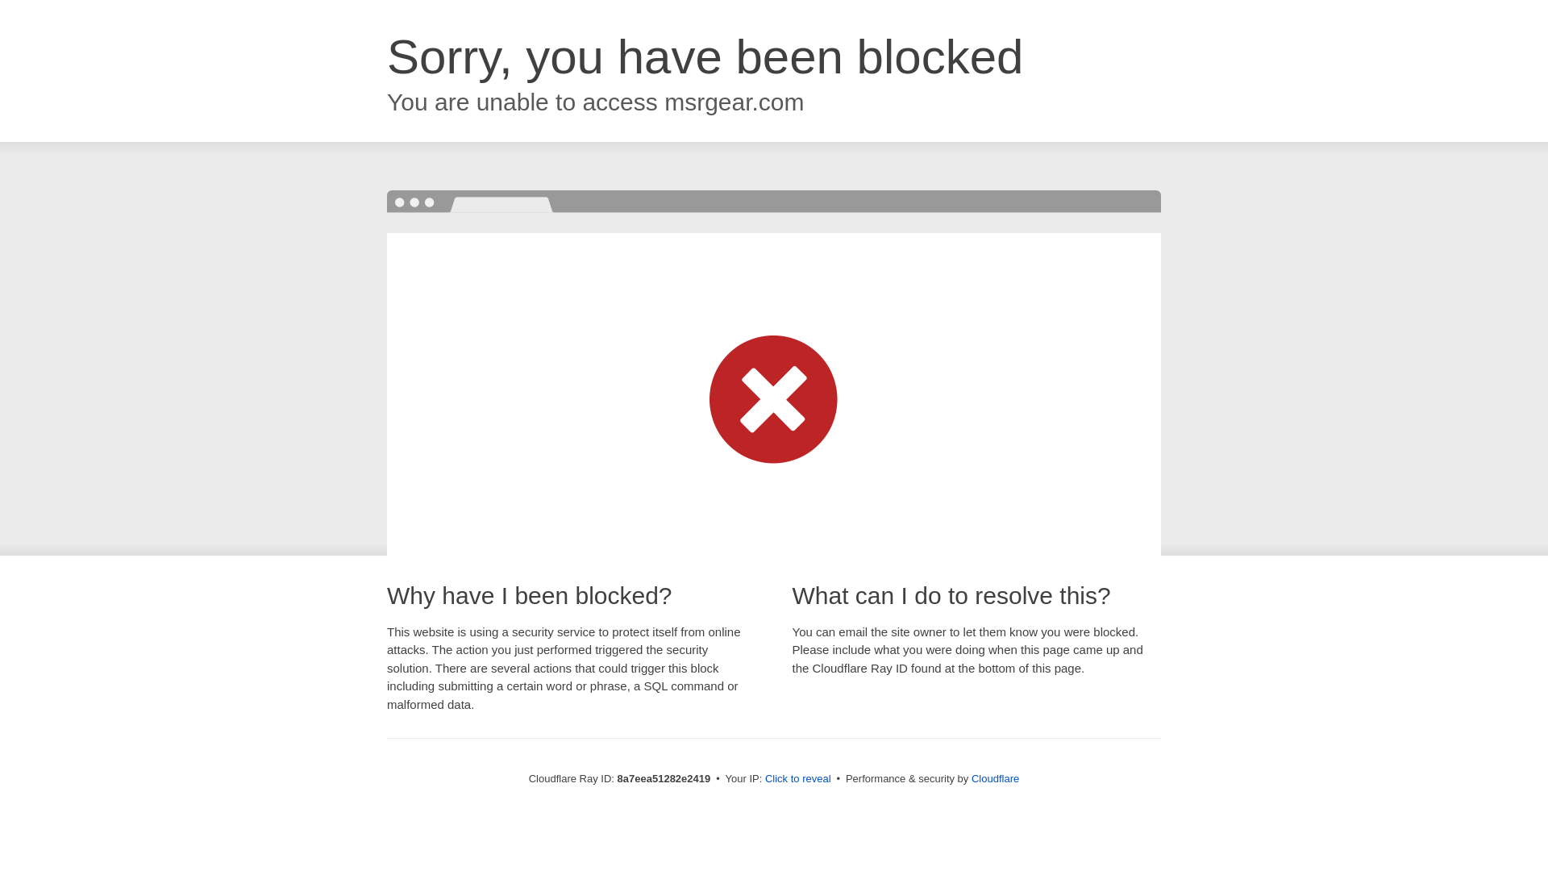 This screenshot has width=1548, height=871. I want to click on Click to reveal, so click(798, 779).